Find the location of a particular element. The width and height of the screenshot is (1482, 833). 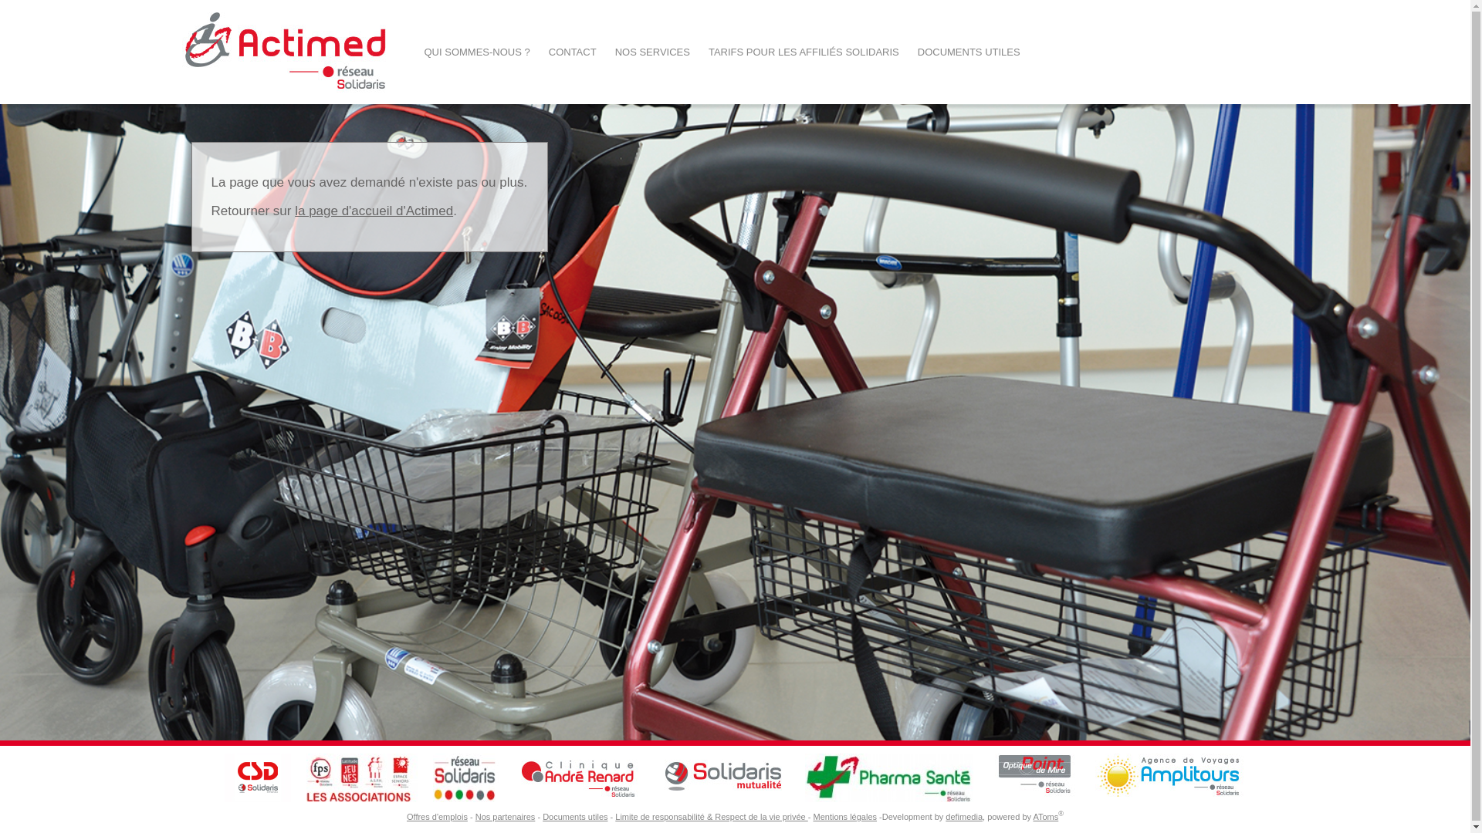

DOCUMENTS UTILES is located at coordinates (969, 52).